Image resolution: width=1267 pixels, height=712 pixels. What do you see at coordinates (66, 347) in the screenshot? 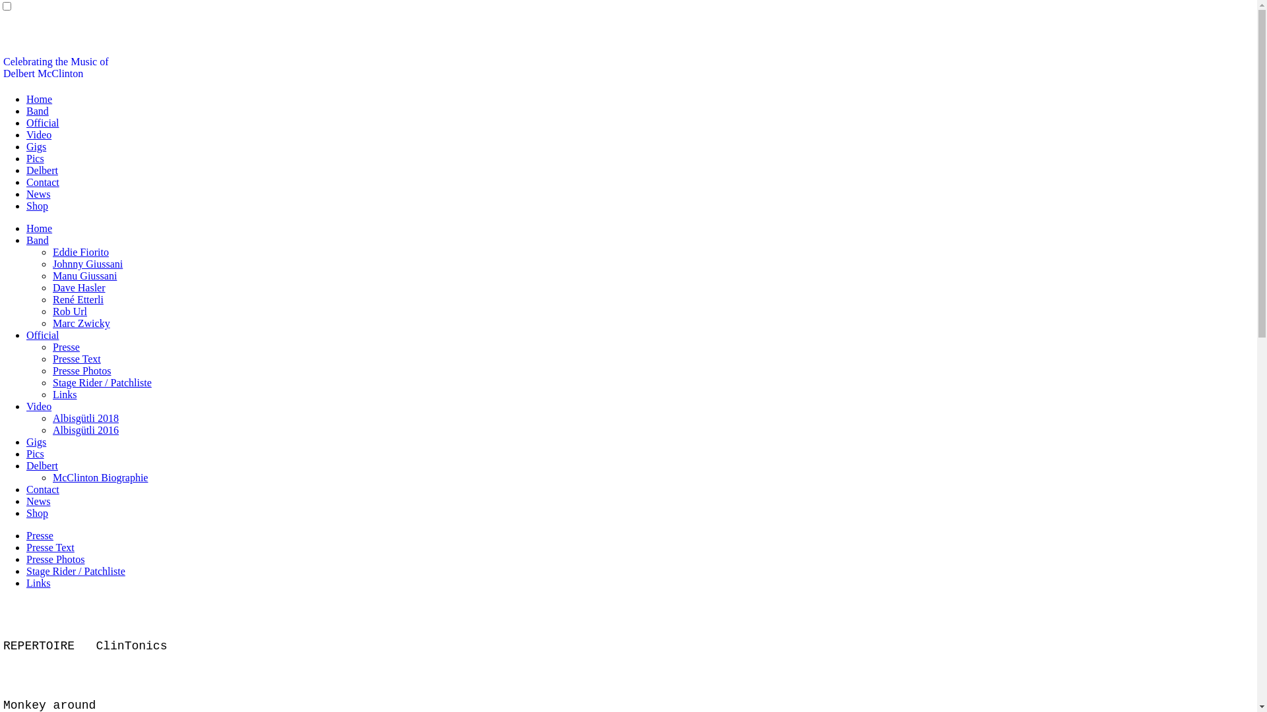
I see `Presse` at bounding box center [66, 347].